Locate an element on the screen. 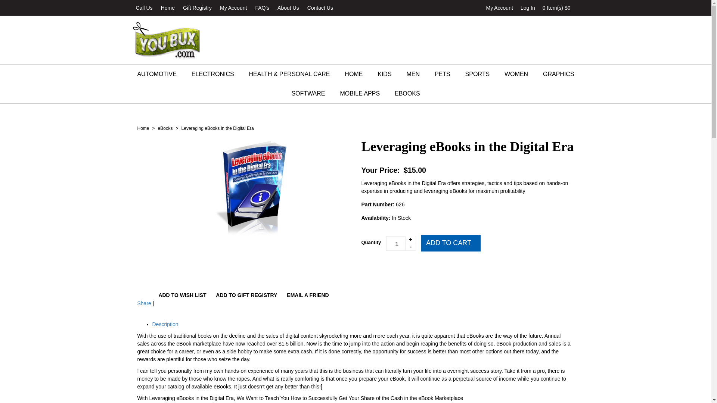  EBOOKS is located at coordinates (407, 93).